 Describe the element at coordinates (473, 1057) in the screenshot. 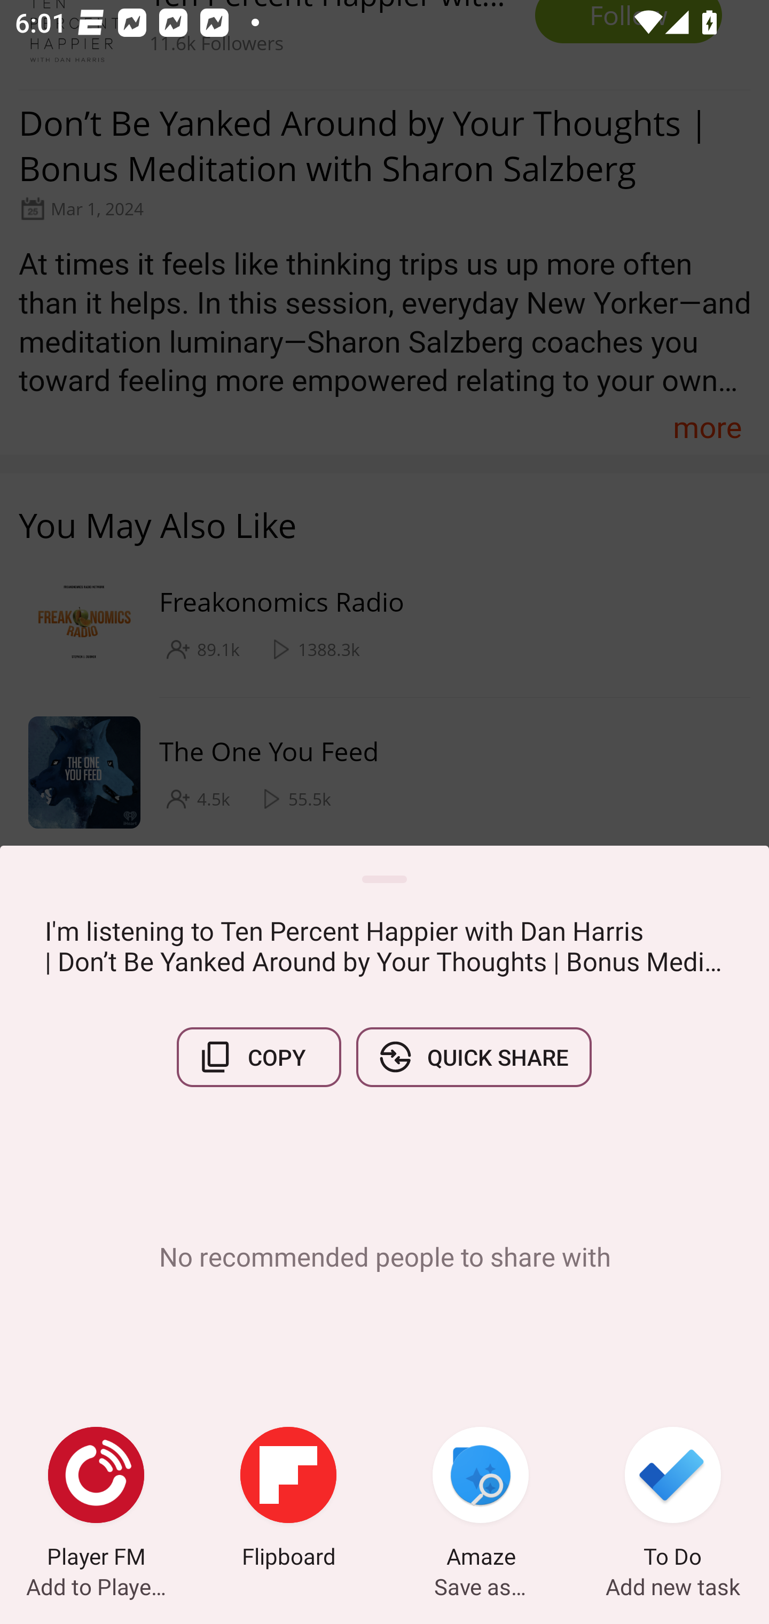

I see `QUICK SHARE` at that location.